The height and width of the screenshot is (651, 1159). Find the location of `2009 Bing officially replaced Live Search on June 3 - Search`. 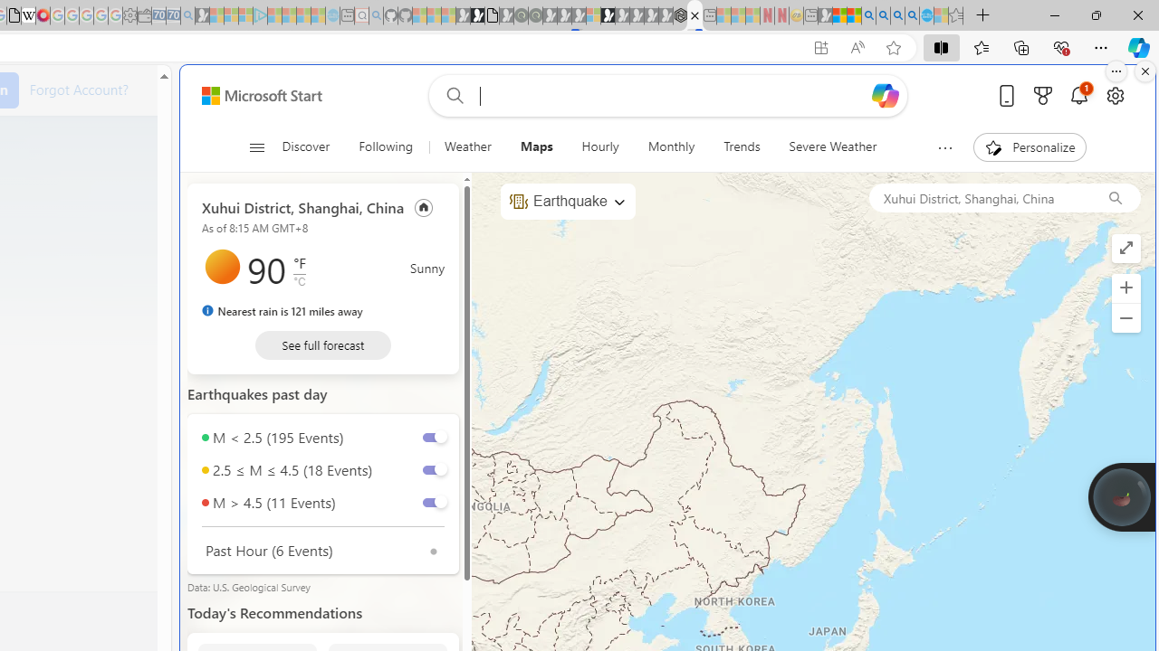

2009 Bing officially replaced Live Search on June 3 - Search is located at coordinates (883, 16).